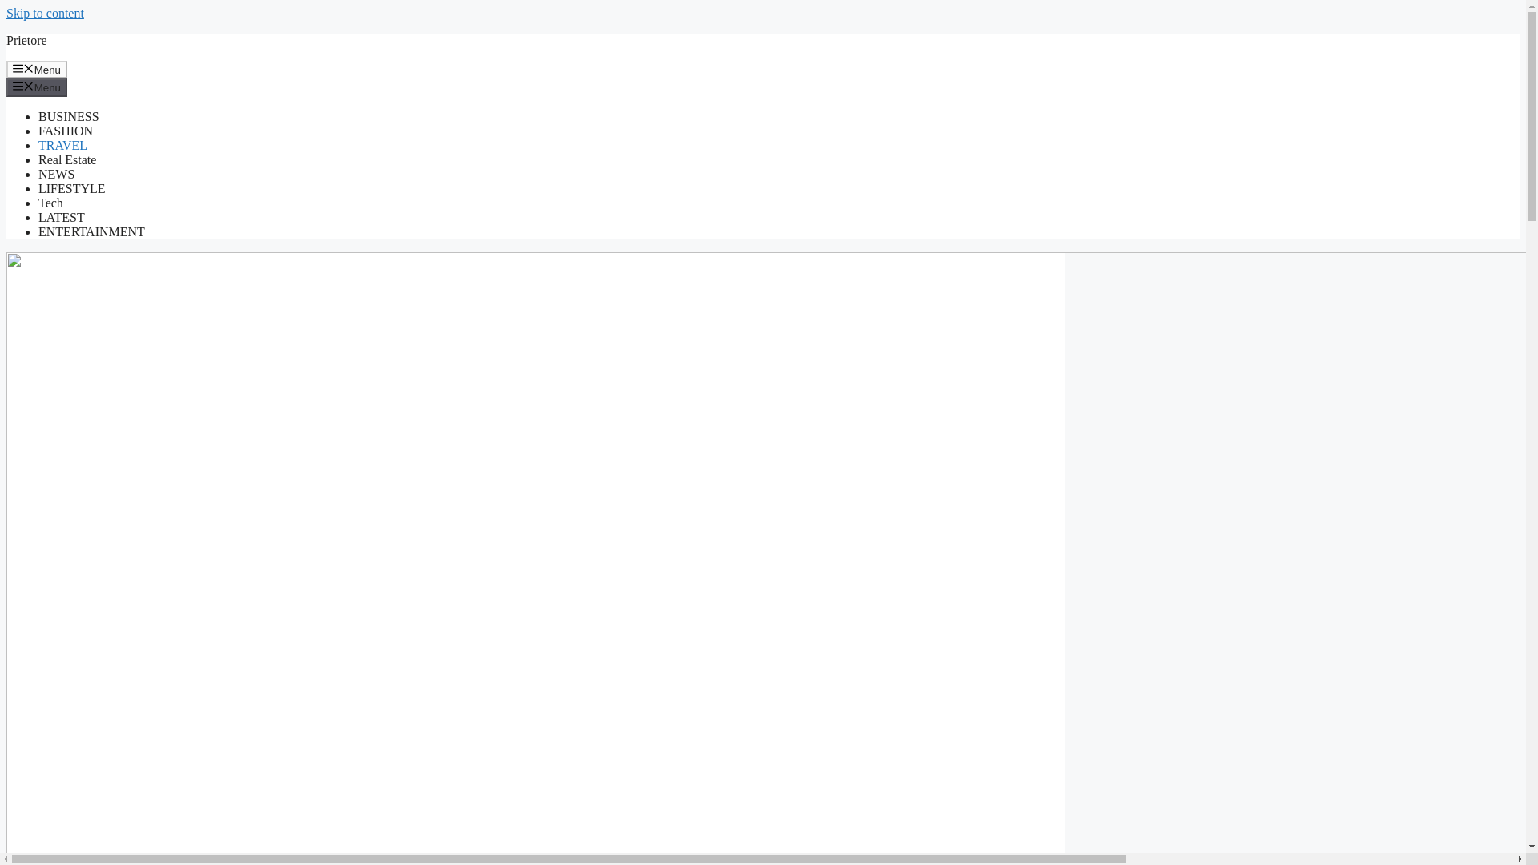 Image resolution: width=1538 pixels, height=865 pixels. What do you see at coordinates (72, 188) in the screenshot?
I see `LIFESTYLE` at bounding box center [72, 188].